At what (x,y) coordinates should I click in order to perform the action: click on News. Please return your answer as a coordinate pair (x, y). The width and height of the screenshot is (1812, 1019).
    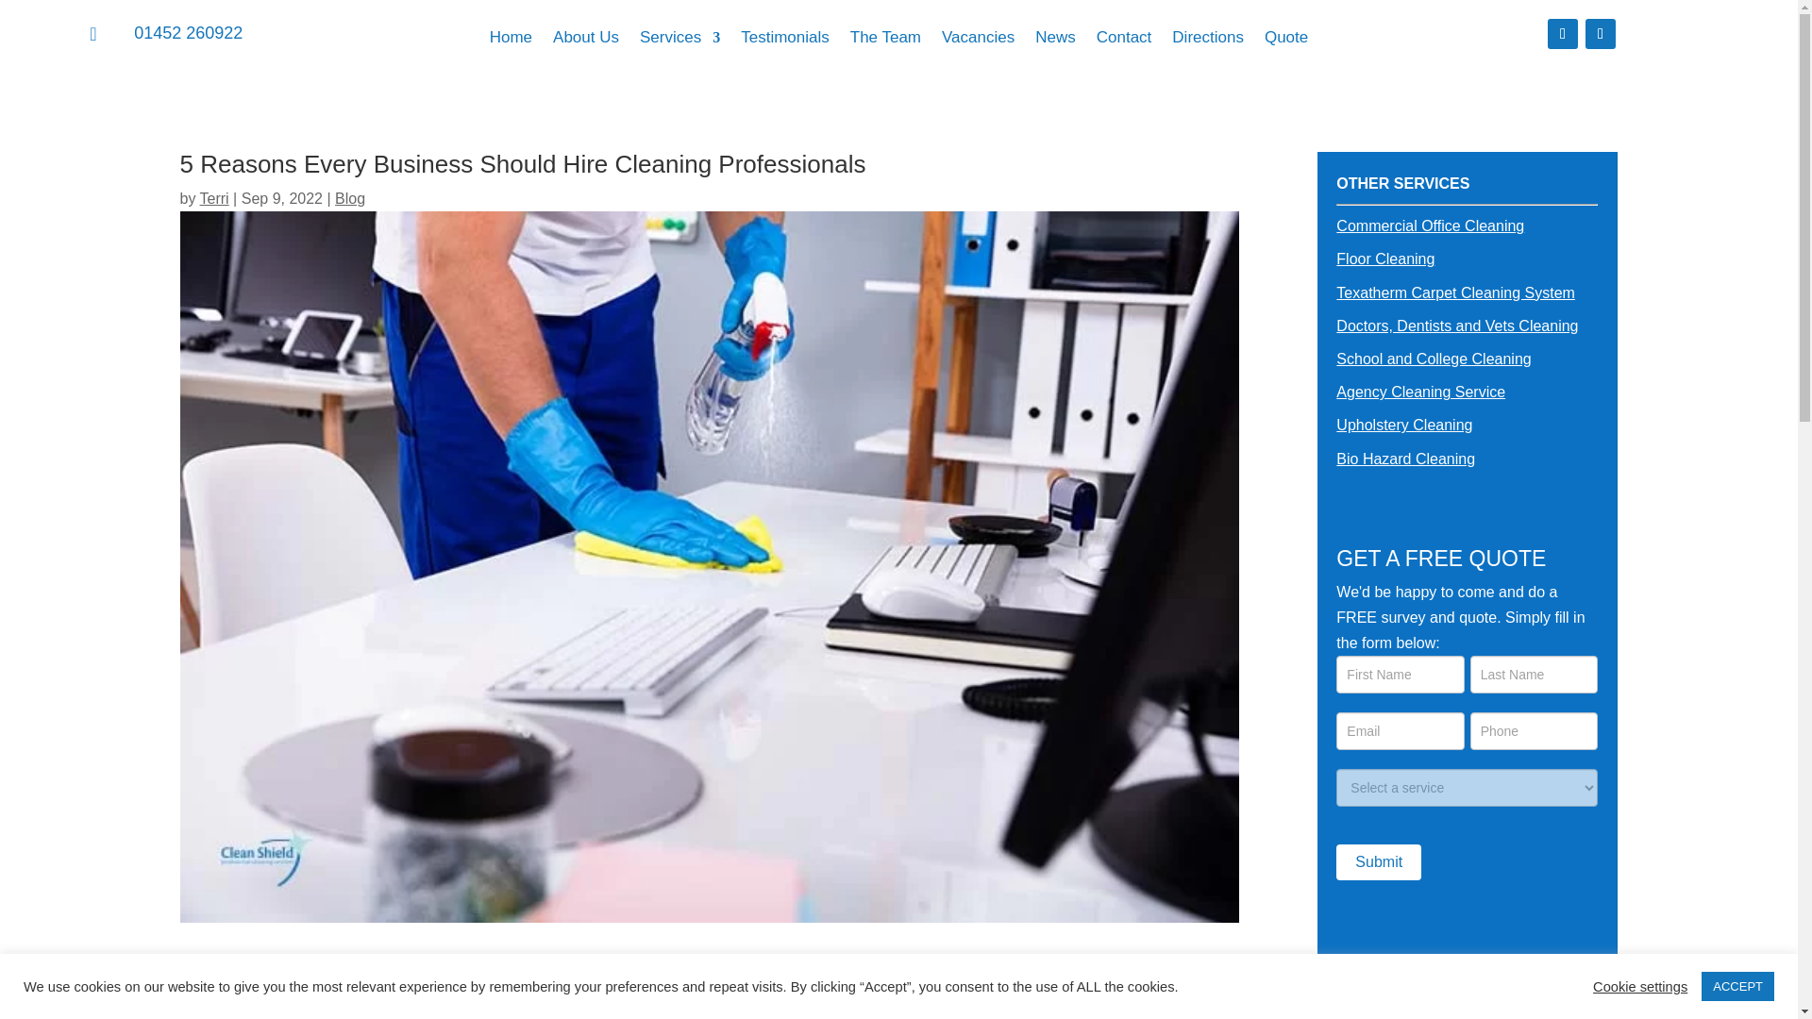
    Looking at the image, I should click on (1055, 42).